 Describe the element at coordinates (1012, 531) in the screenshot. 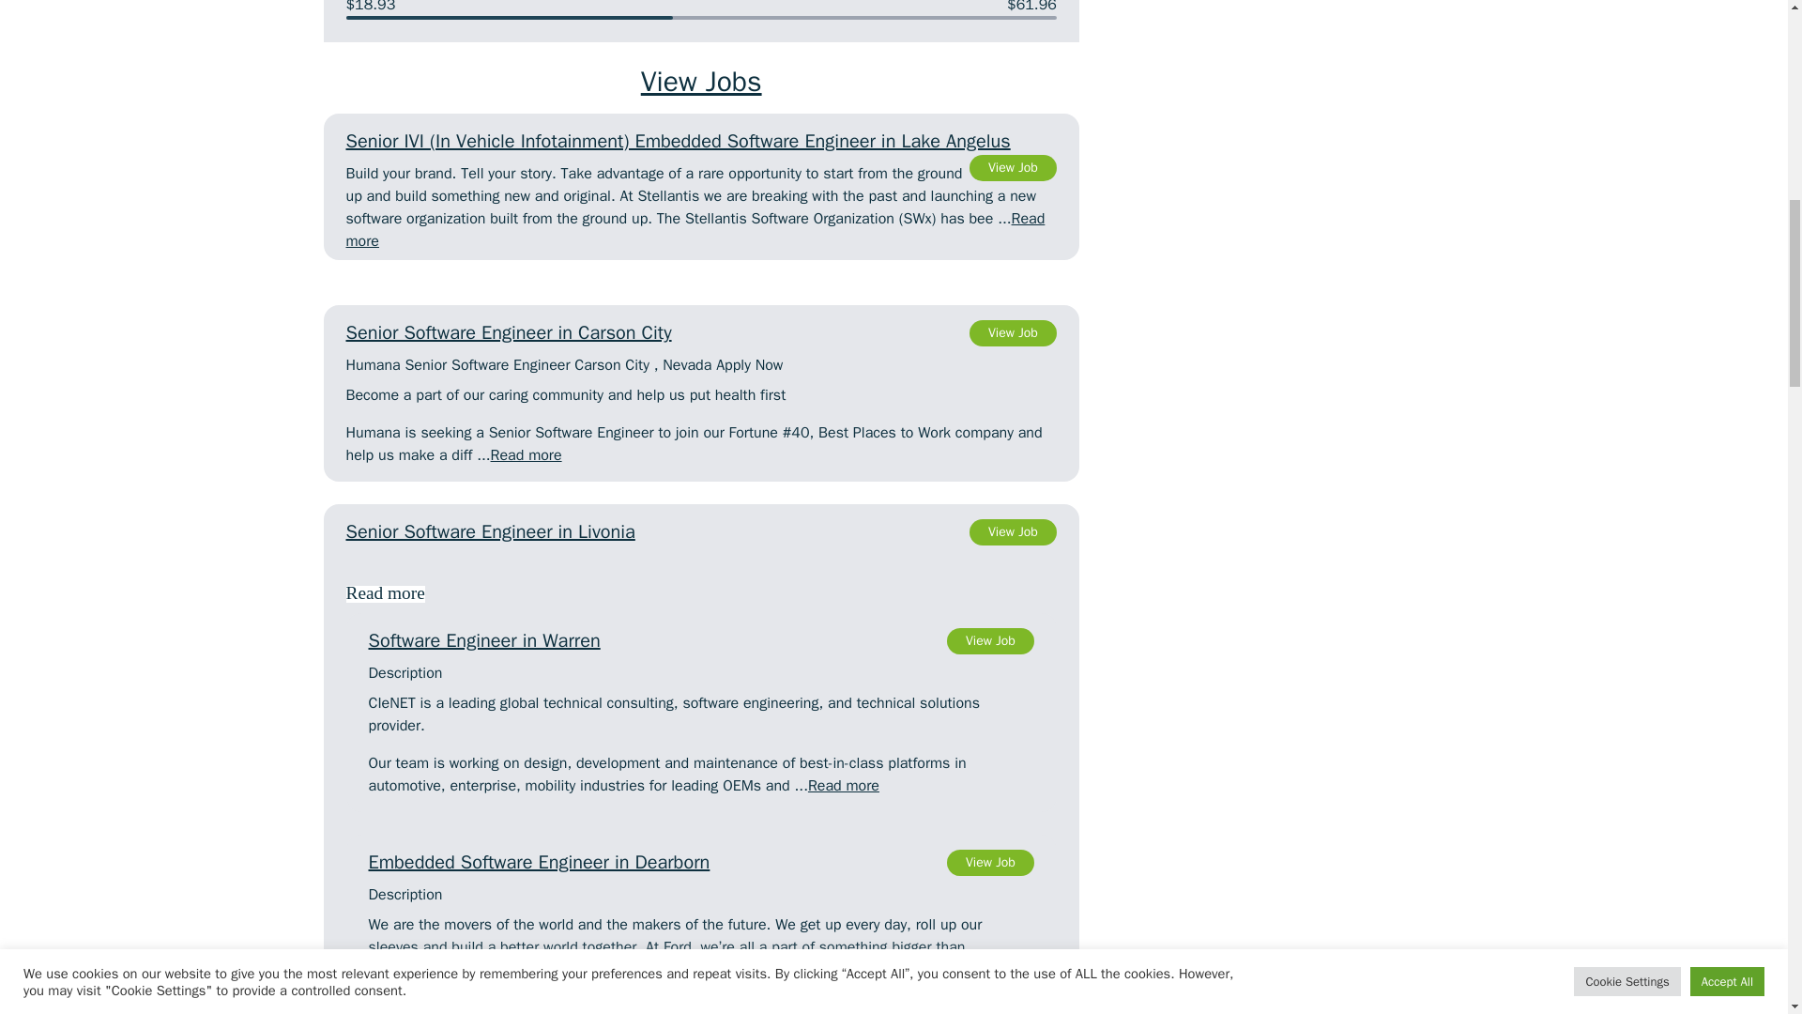

I see `View Job` at that location.